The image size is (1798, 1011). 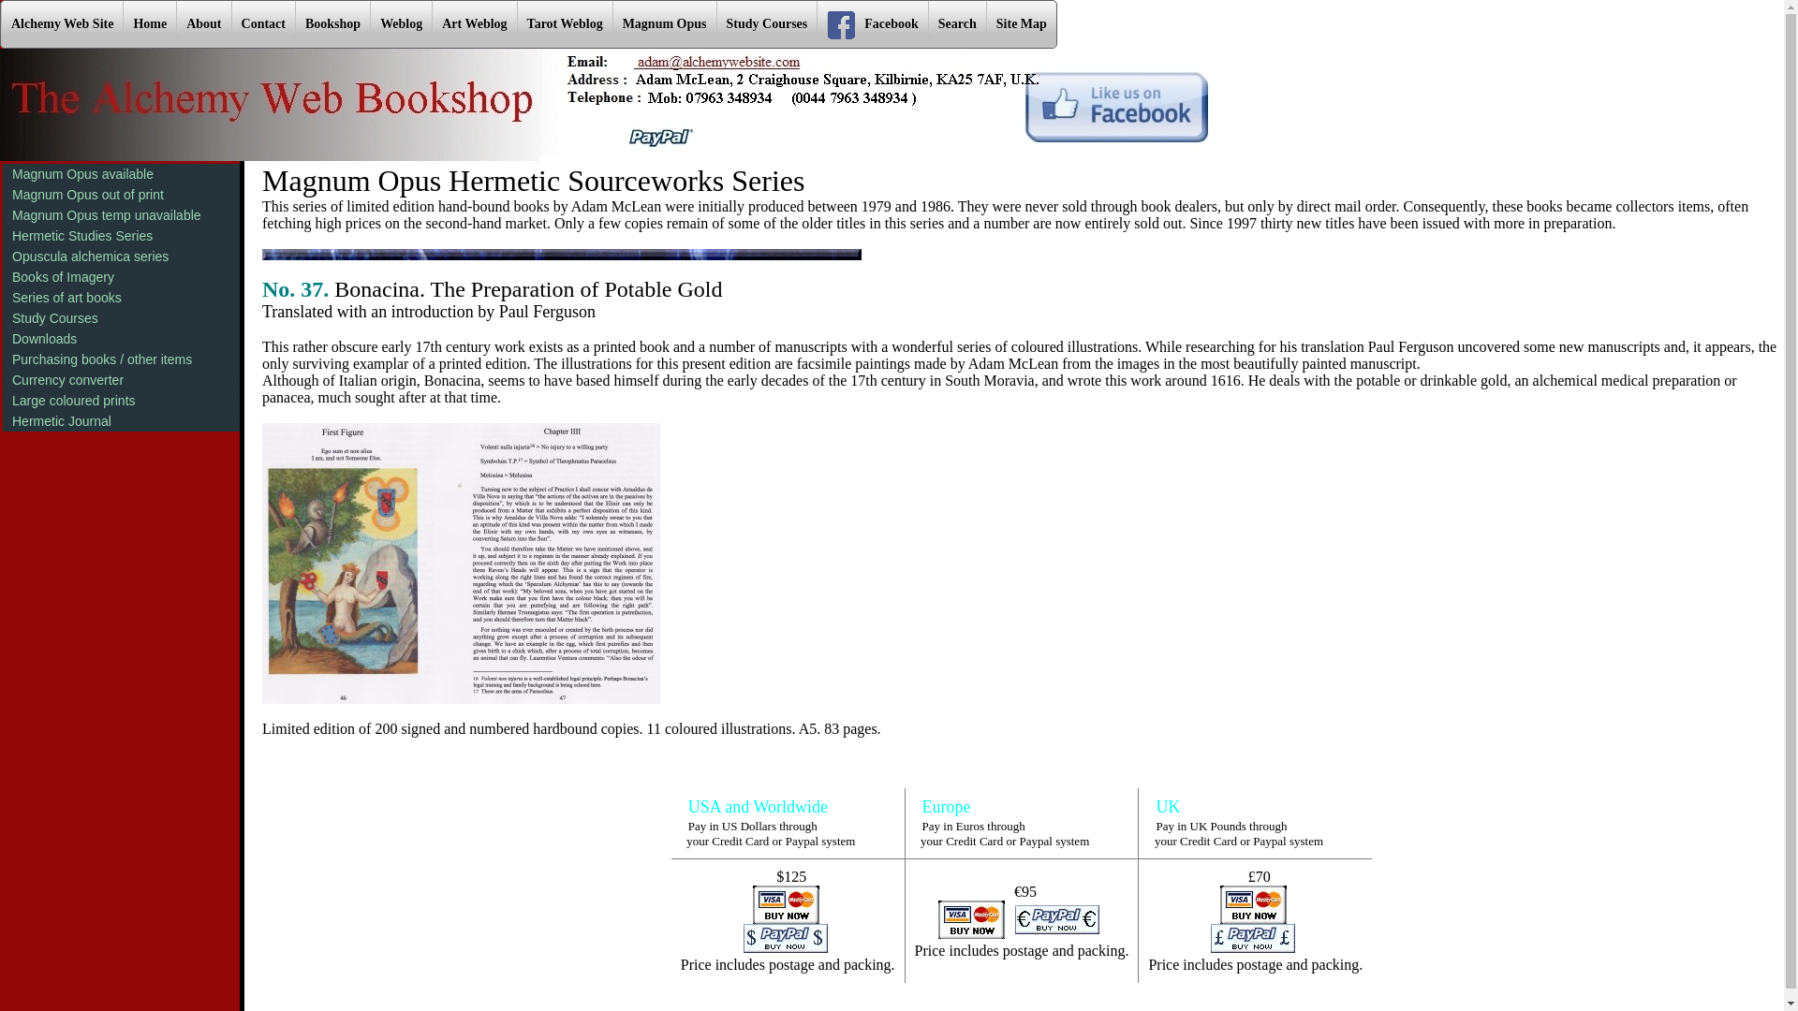 I want to click on Art Weblog, so click(x=474, y=24).